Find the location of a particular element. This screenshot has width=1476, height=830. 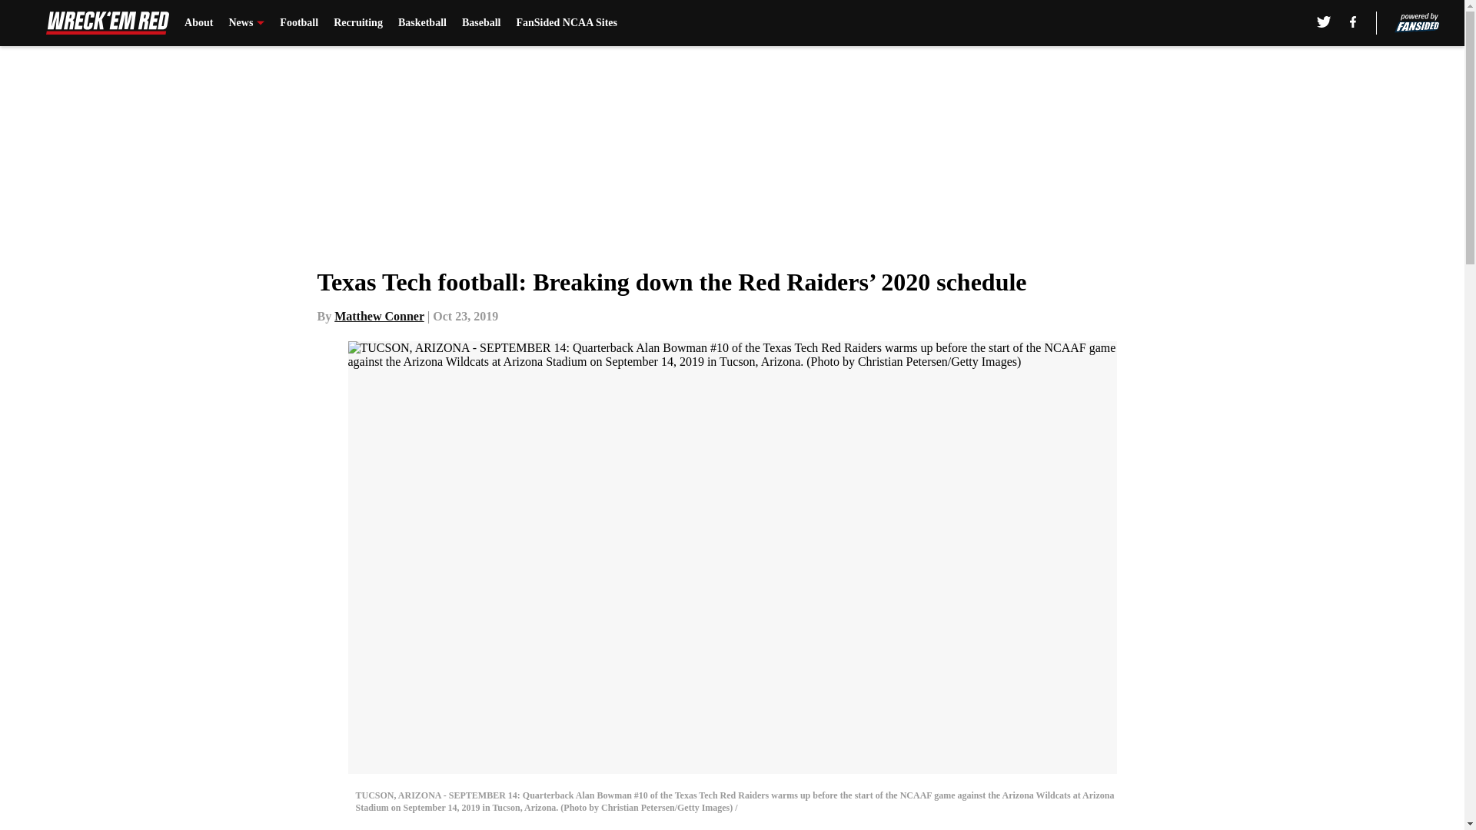

Recruiting is located at coordinates (357, 23).